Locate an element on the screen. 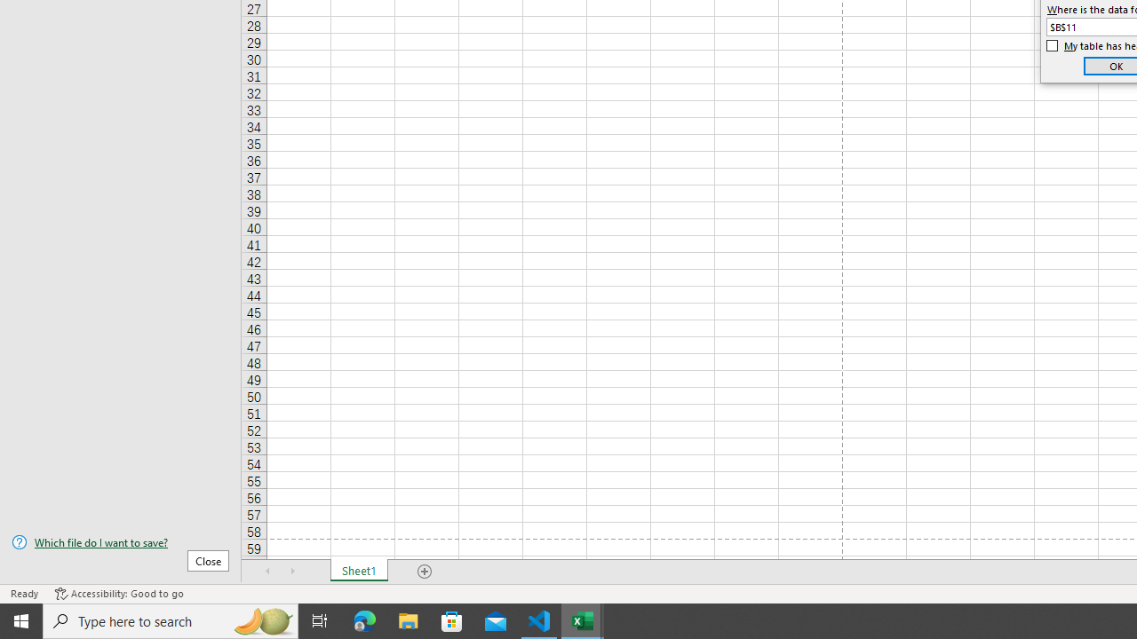 This screenshot has width=1137, height=639. Scroll Right is located at coordinates (293, 572).